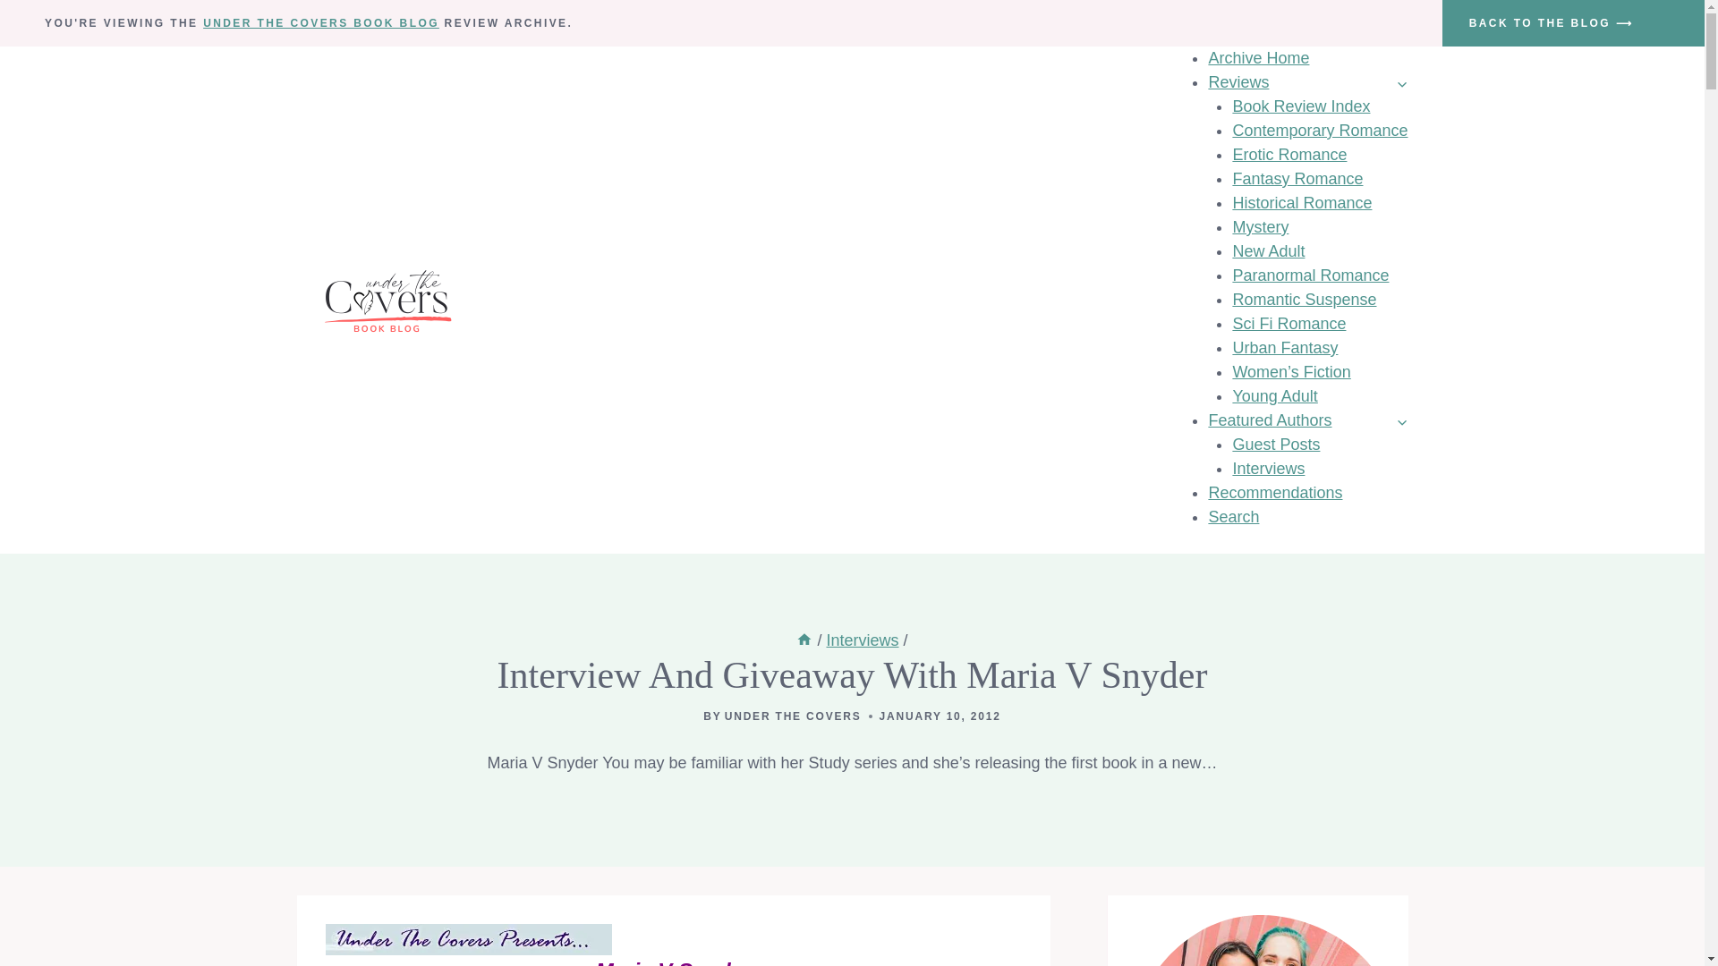 The height and width of the screenshot is (966, 1718). I want to click on Young Adult, so click(1274, 395).